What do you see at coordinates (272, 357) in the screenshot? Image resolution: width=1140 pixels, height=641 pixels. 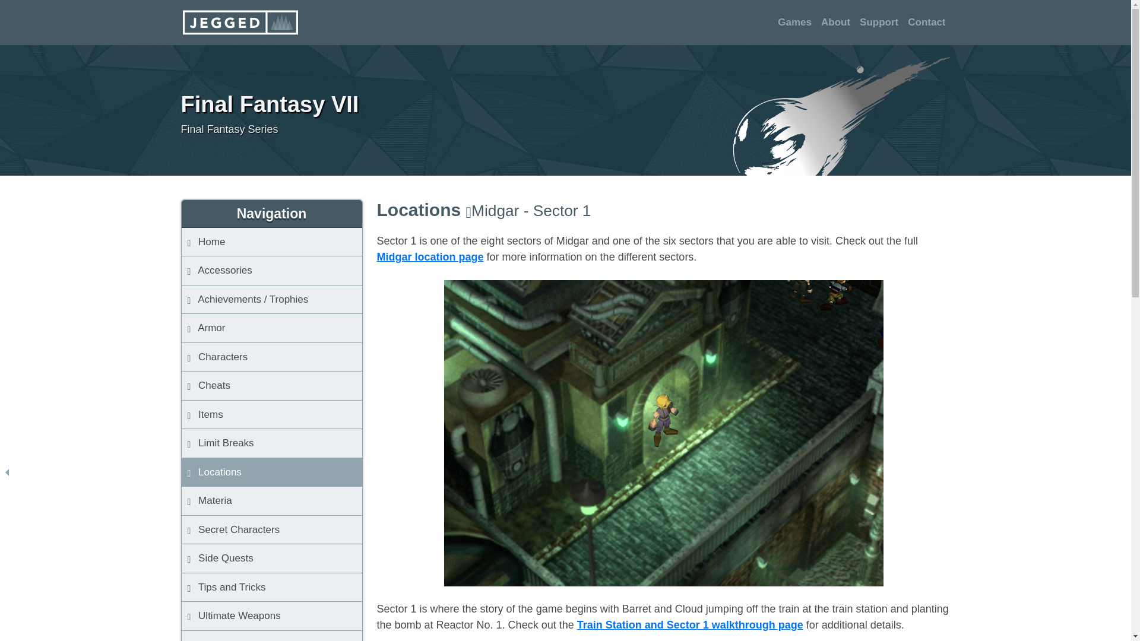 I see `Characters` at bounding box center [272, 357].